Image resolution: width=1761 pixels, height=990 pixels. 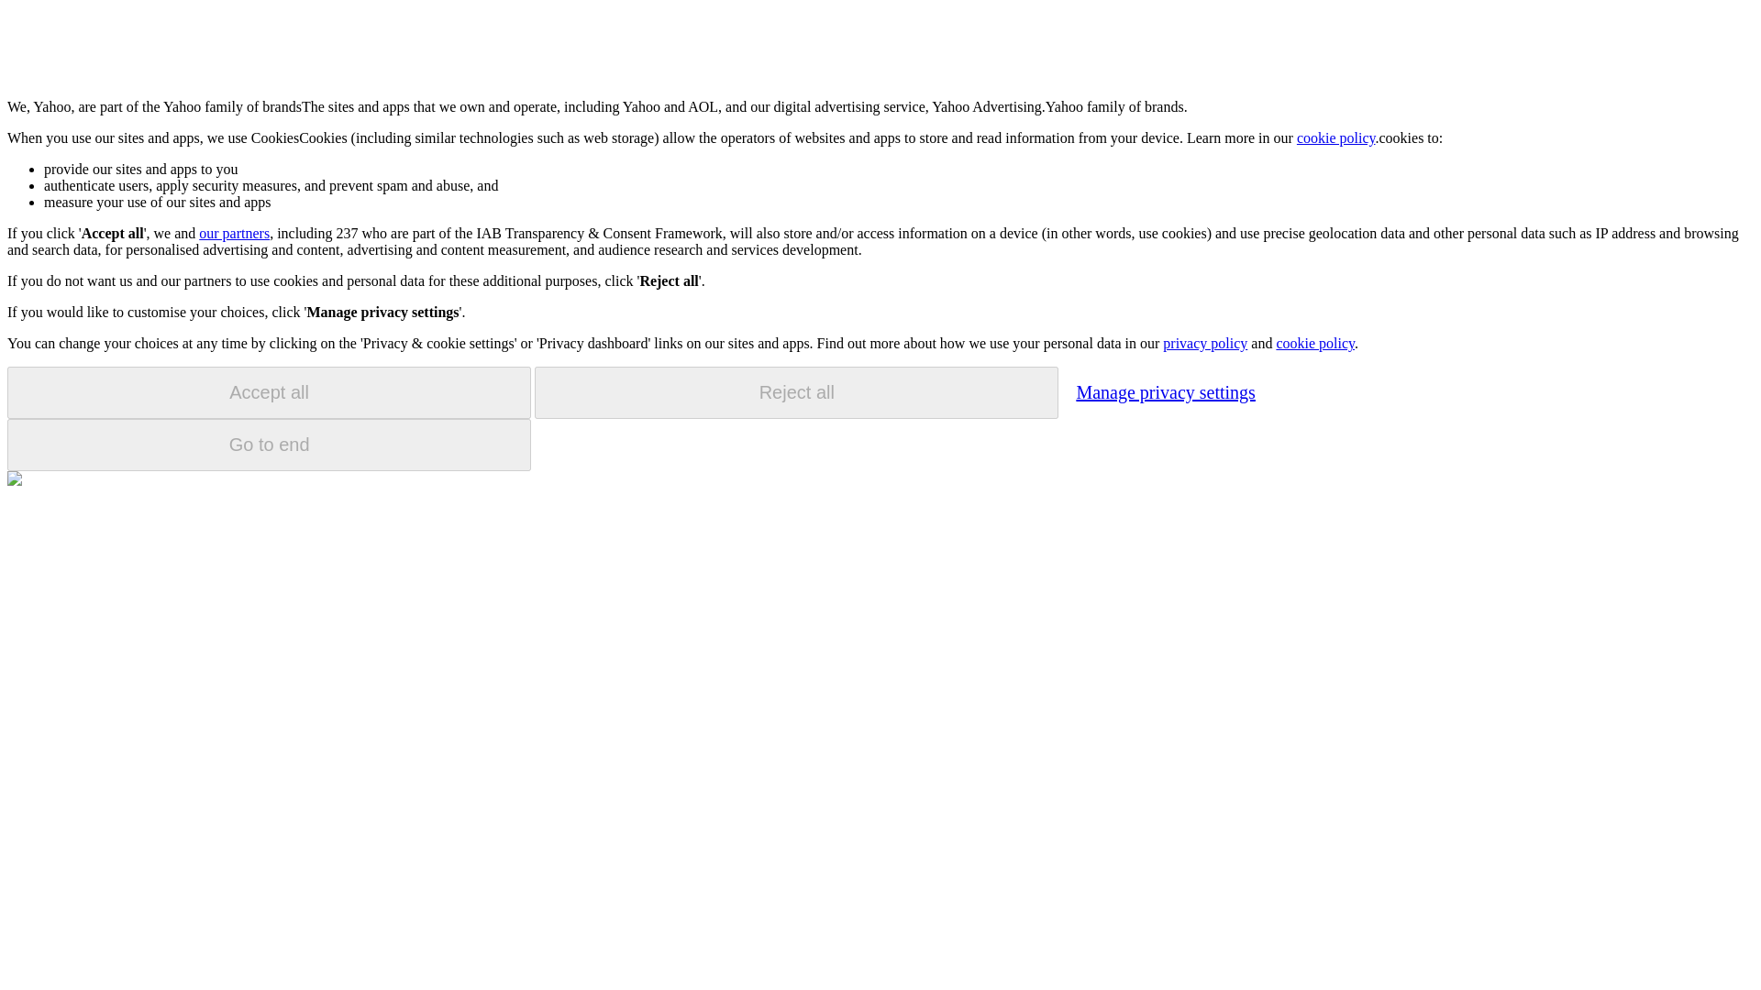 What do you see at coordinates (269, 445) in the screenshot?
I see `Go to end` at bounding box center [269, 445].